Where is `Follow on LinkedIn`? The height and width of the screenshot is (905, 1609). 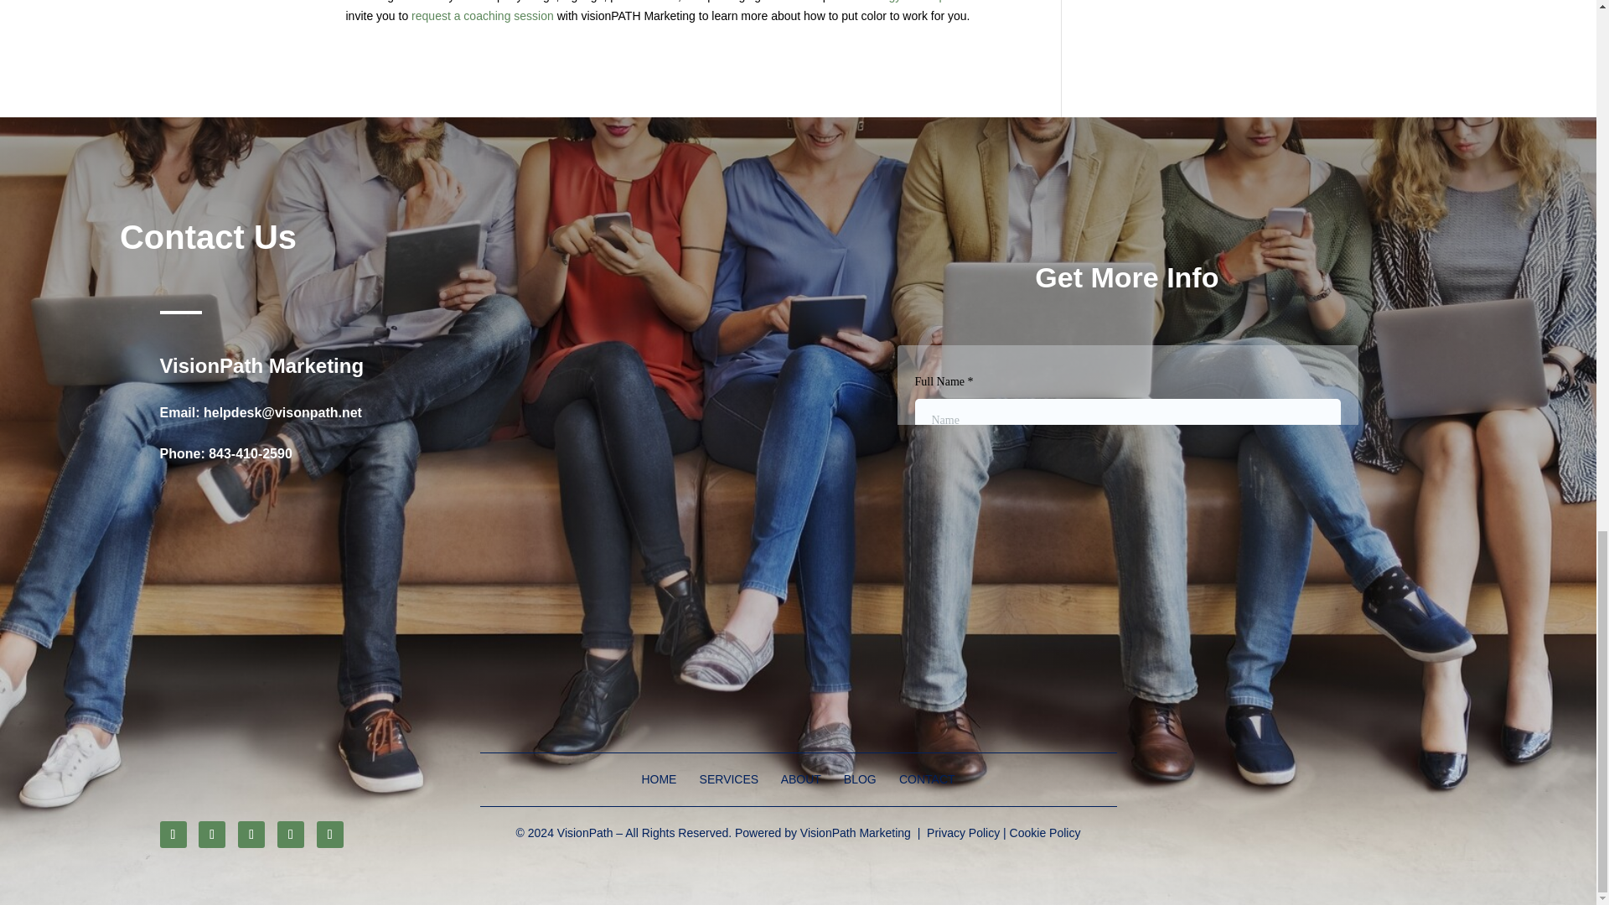 Follow on LinkedIn is located at coordinates (330, 834).